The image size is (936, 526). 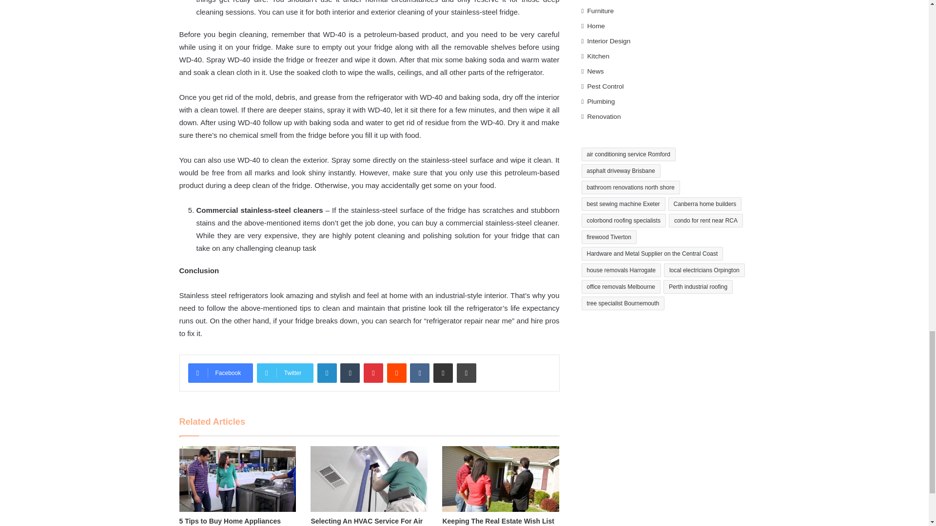 What do you see at coordinates (327, 373) in the screenshot?
I see `LinkedIn` at bounding box center [327, 373].